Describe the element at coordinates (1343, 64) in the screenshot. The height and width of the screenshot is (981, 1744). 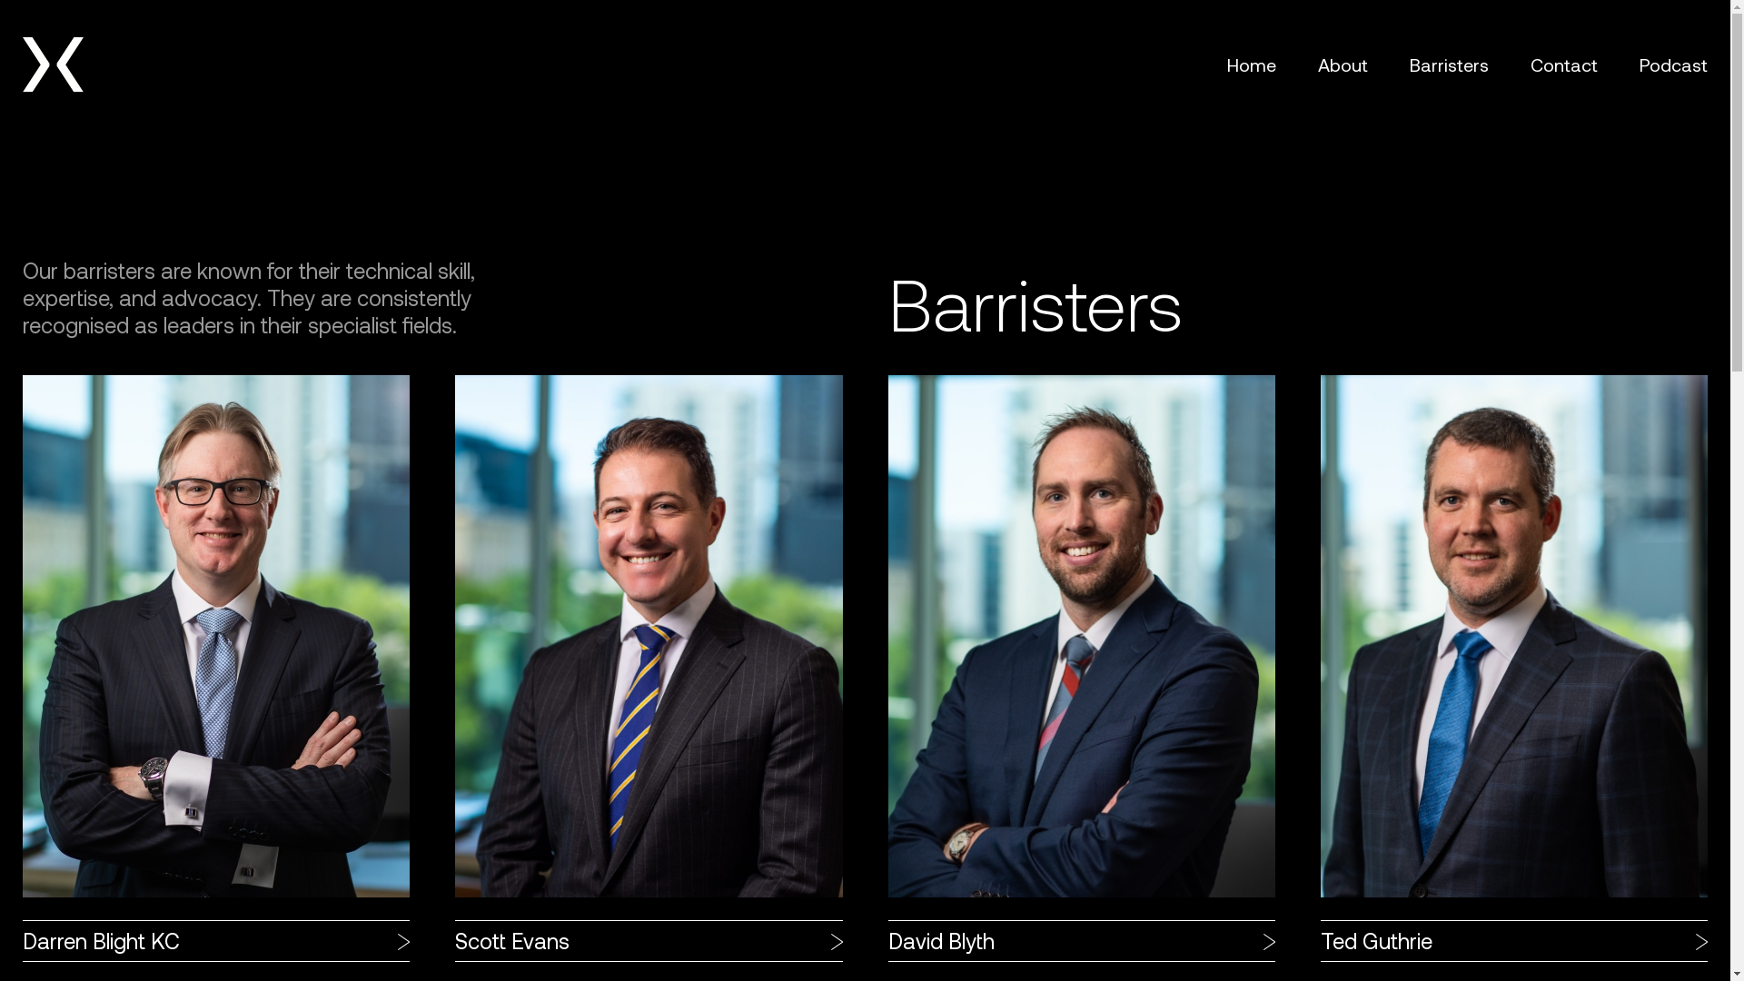
I see `About` at that location.